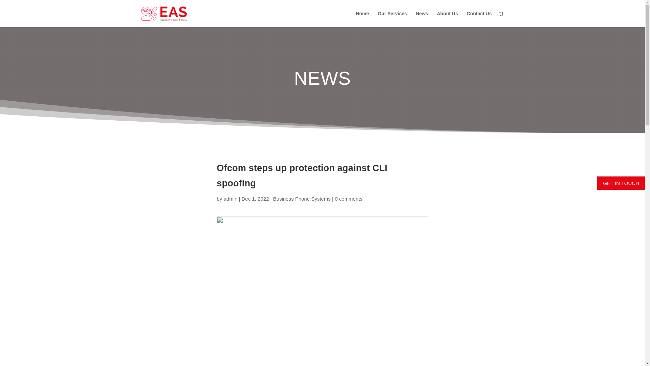 The height and width of the screenshot is (366, 650). I want to click on Posts by admin, so click(230, 199).